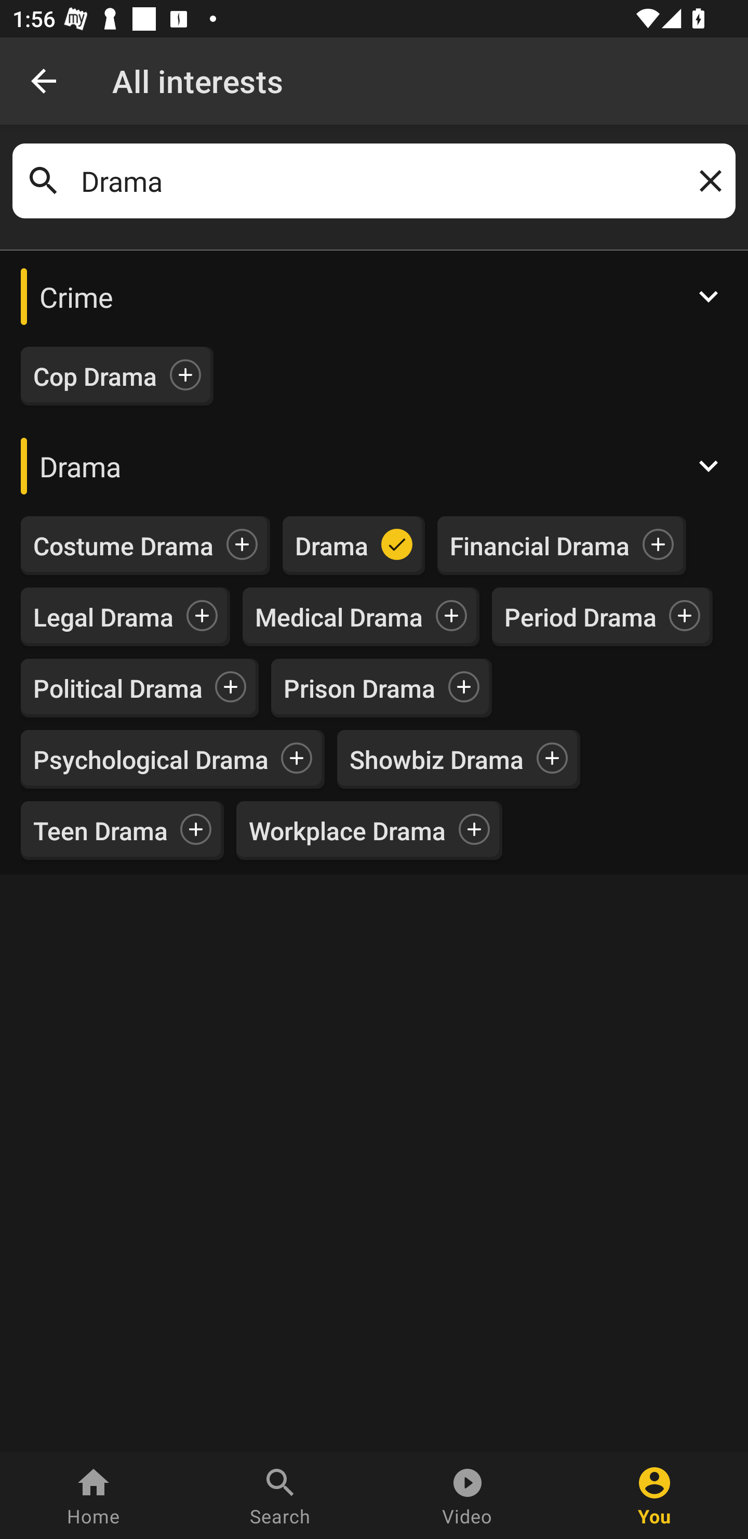  What do you see at coordinates (468, 1495) in the screenshot?
I see `Video` at bounding box center [468, 1495].